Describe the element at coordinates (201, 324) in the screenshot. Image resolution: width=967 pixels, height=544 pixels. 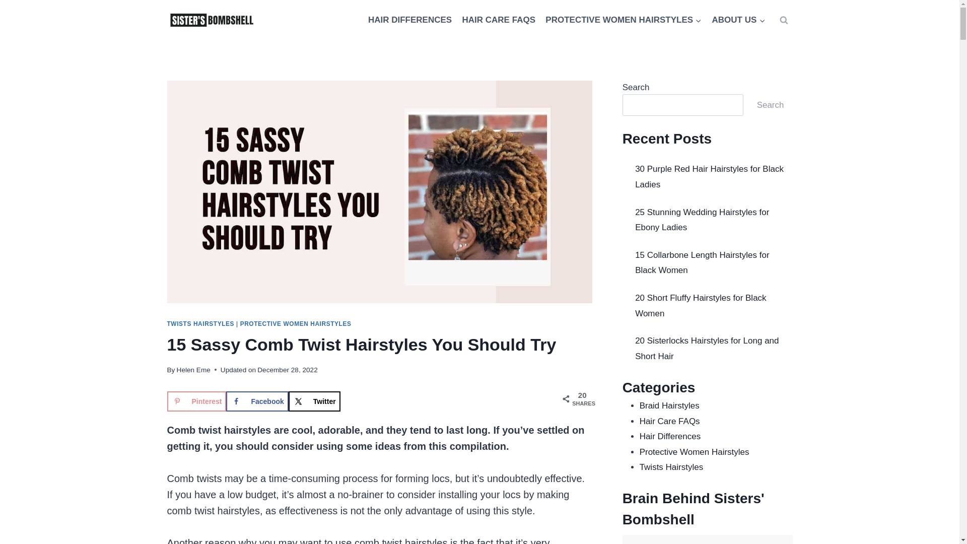
I see `TWISTS HAIRSTYLES` at that location.